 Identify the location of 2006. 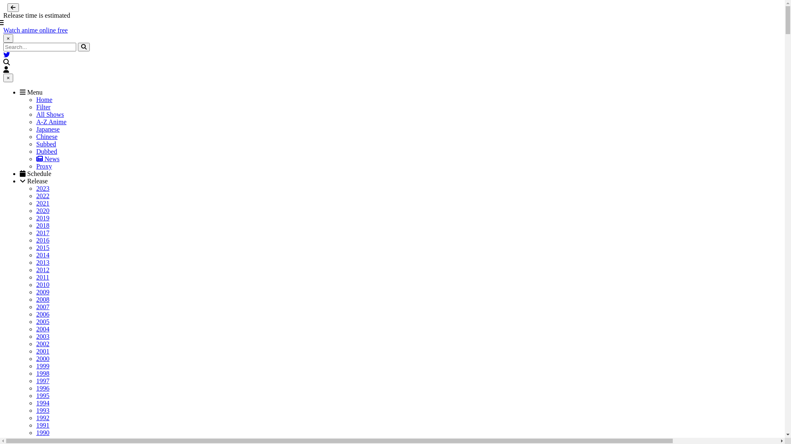
(43, 314).